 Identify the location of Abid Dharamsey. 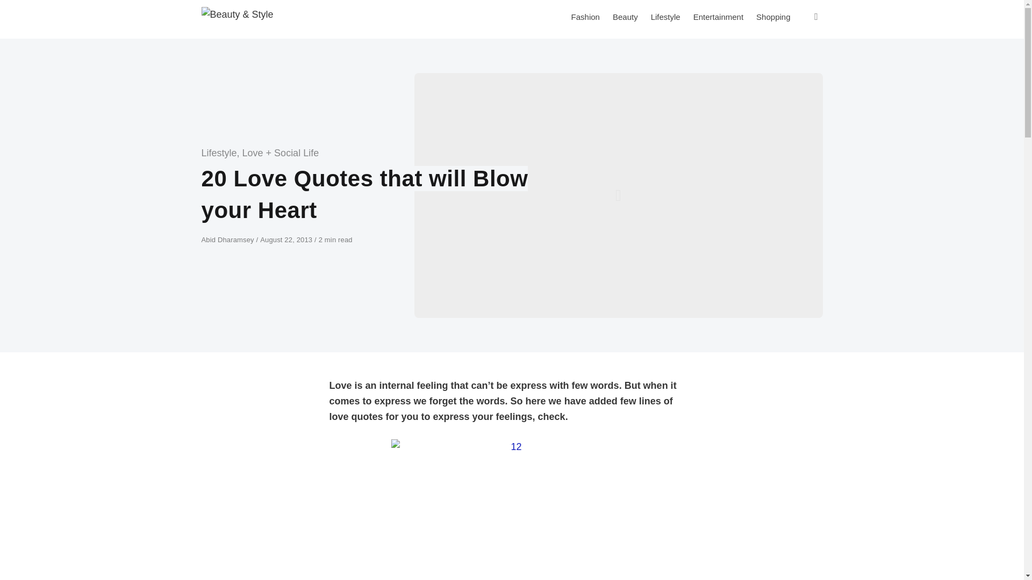
(228, 240).